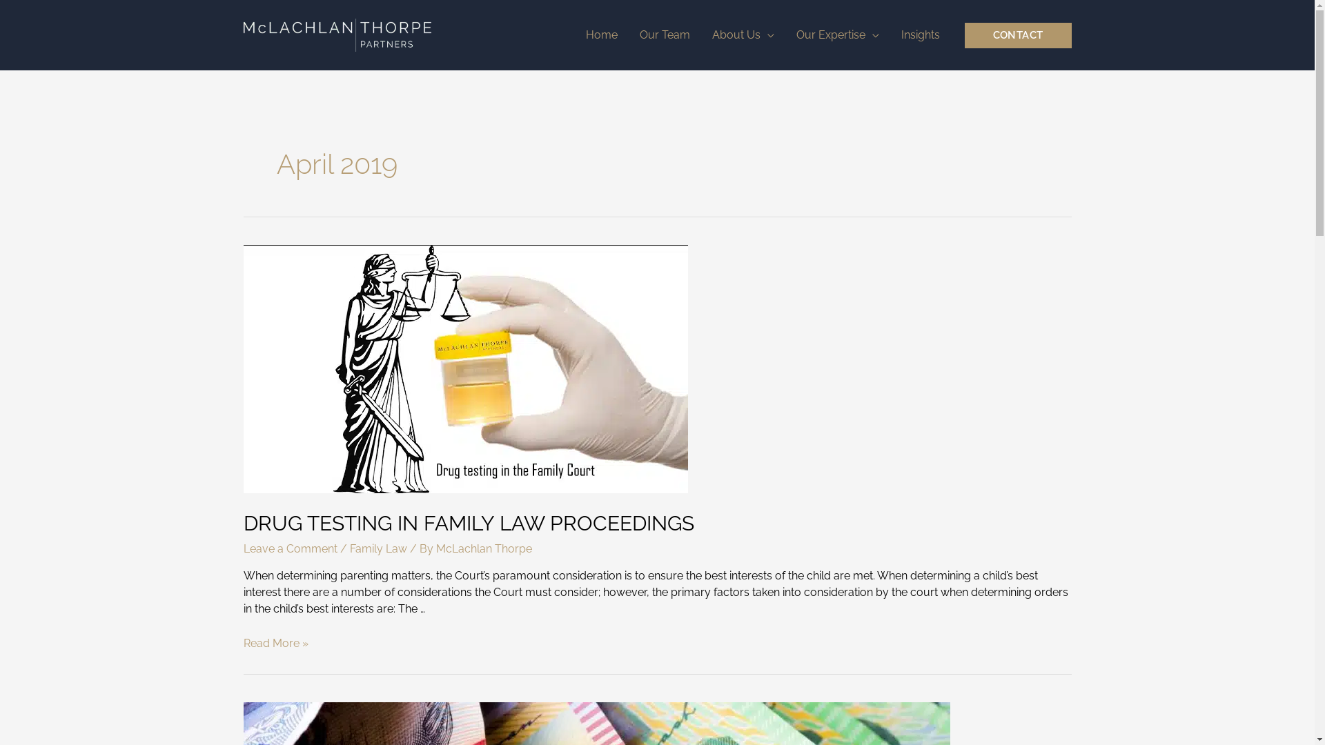  Describe the element at coordinates (743, 35) in the screenshot. I see `About Us` at that location.